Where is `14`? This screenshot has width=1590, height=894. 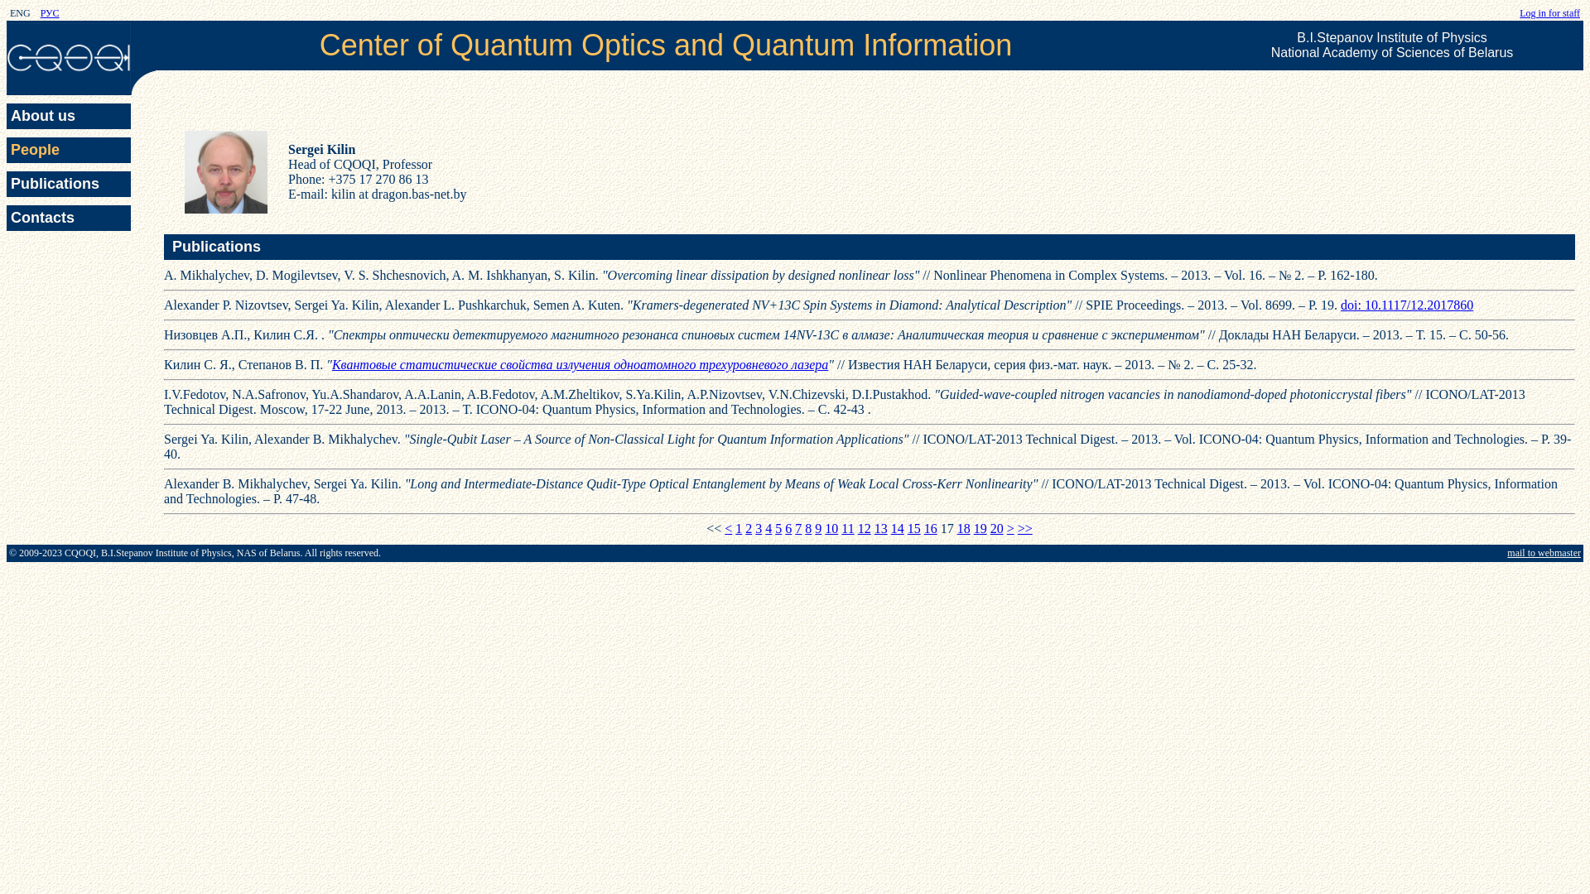
14 is located at coordinates (898, 528).